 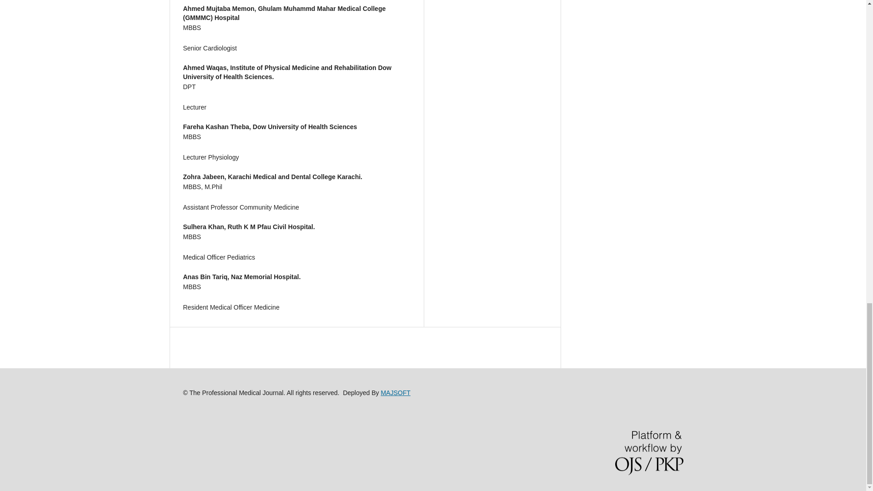 What do you see at coordinates (396, 393) in the screenshot?
I see `MAJSOFT` at bounding box center [396, 393].